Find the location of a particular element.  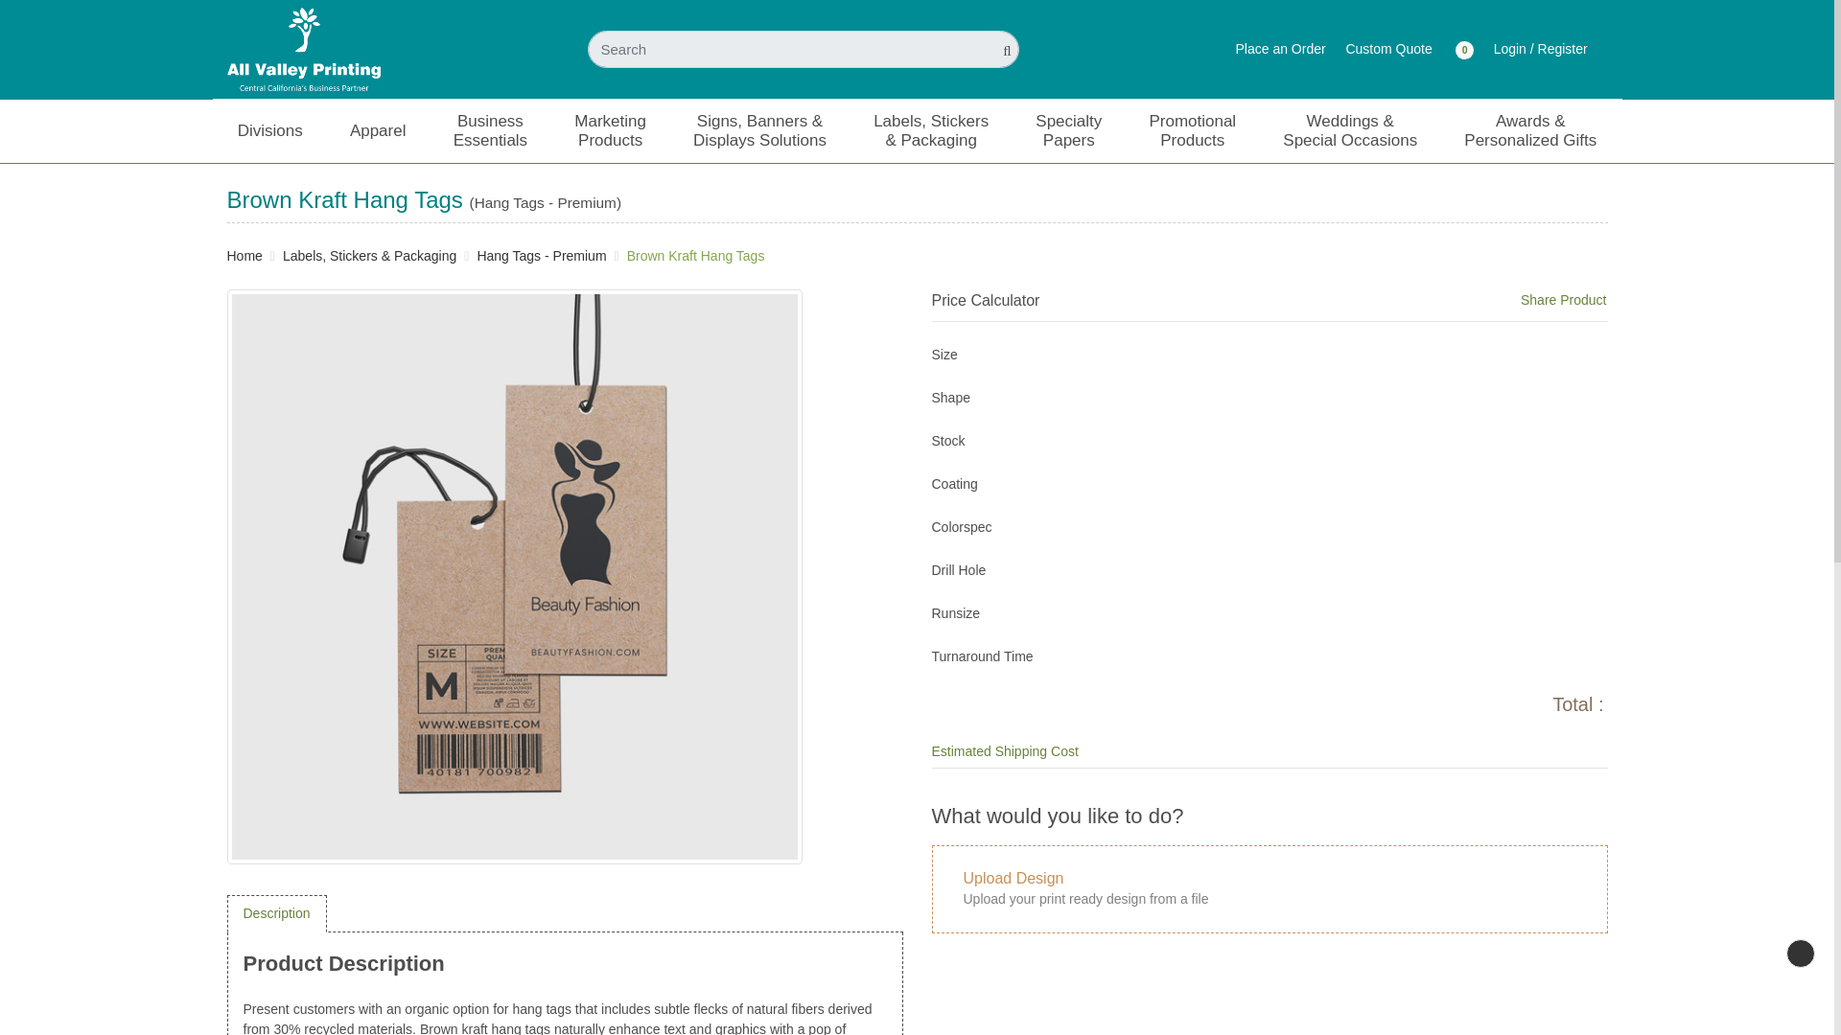

Custom Quote is located at coordinates (1388, 48).